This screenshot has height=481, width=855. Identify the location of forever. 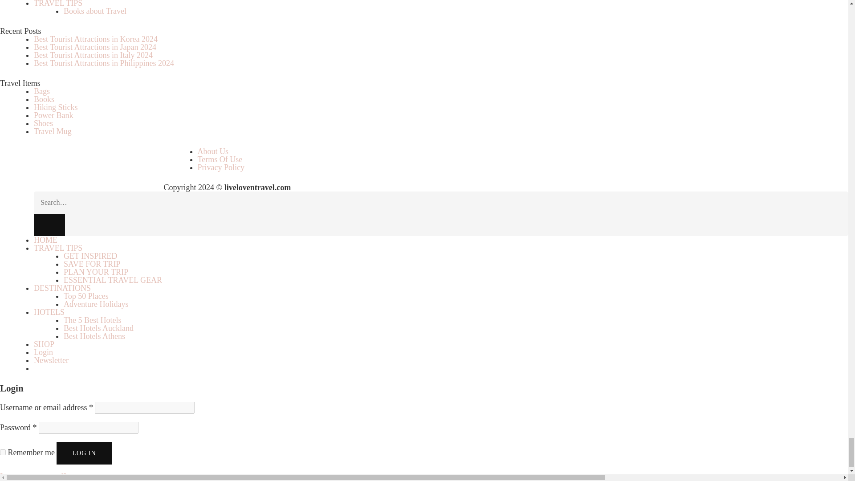
(3, 452).